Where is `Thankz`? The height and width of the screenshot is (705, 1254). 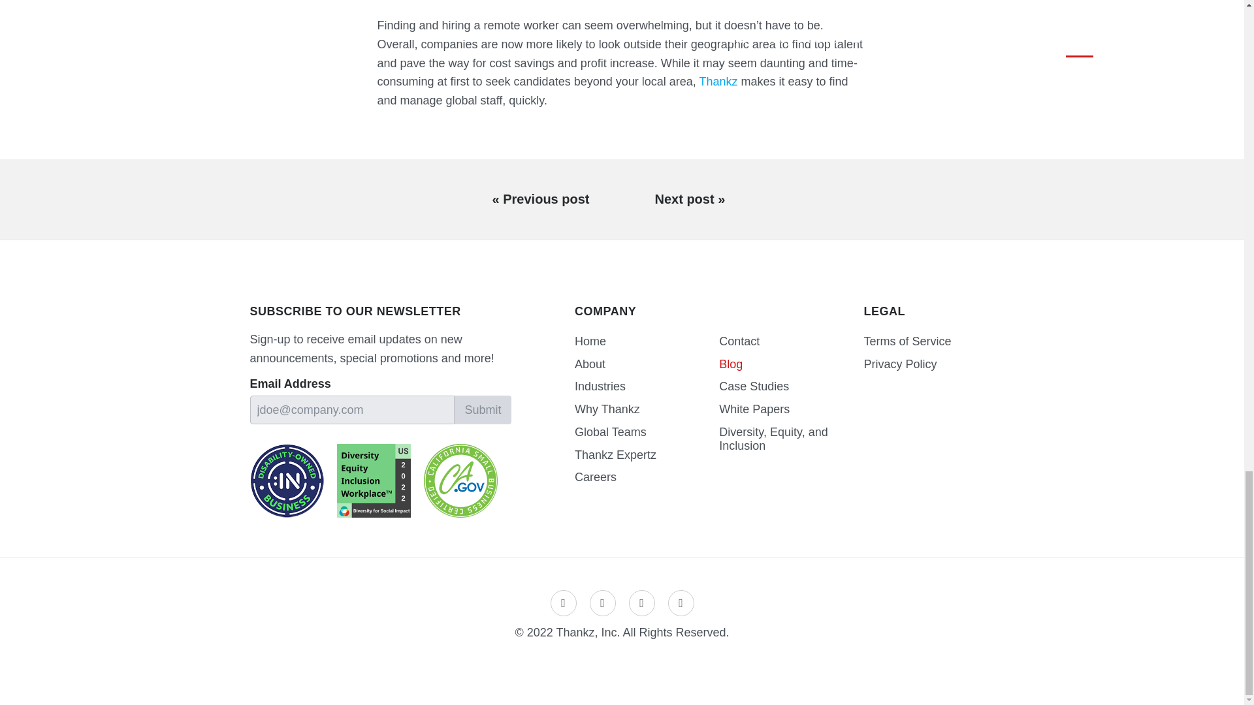
Thankz is located at coordinates (717, 81).